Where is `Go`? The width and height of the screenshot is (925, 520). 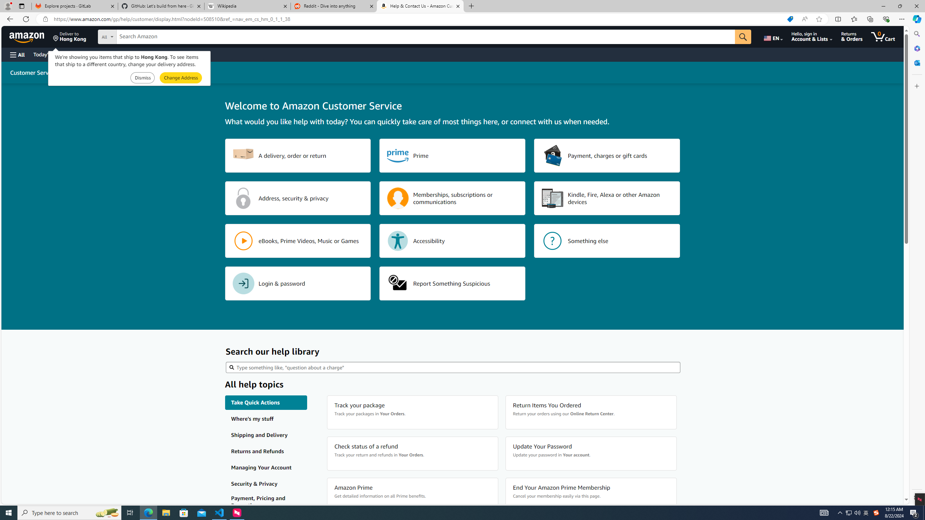 Go is located at coordinates (743, 37).